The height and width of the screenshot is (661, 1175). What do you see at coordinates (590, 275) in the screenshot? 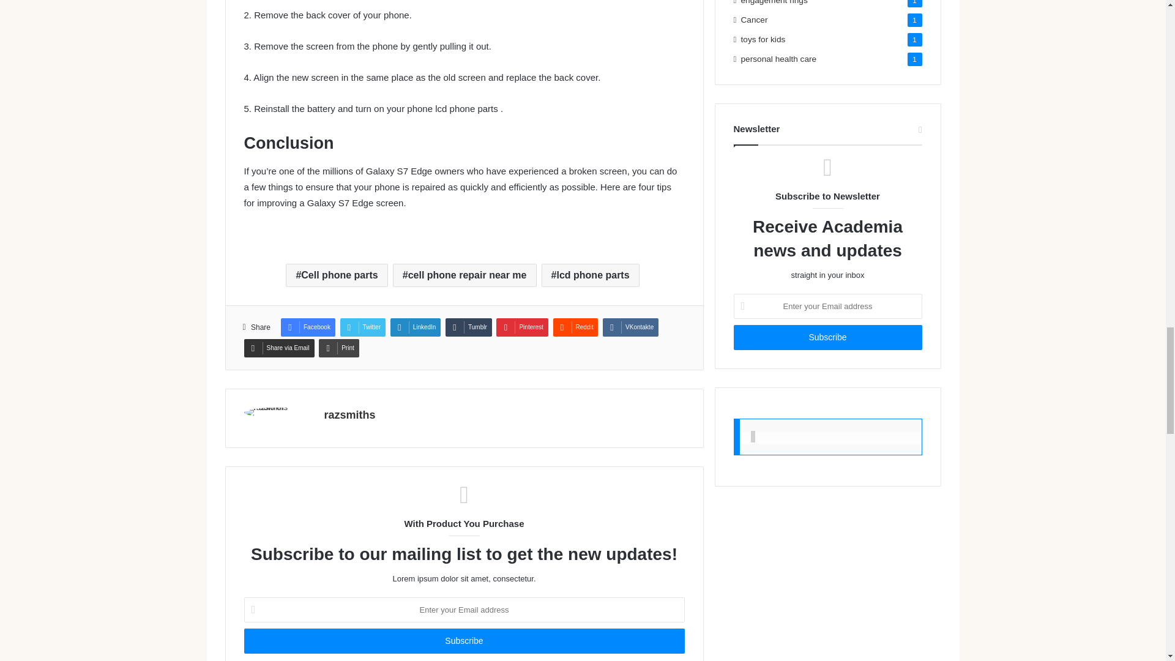
I see `lcd phone parts` at bounding box center [590, 275].